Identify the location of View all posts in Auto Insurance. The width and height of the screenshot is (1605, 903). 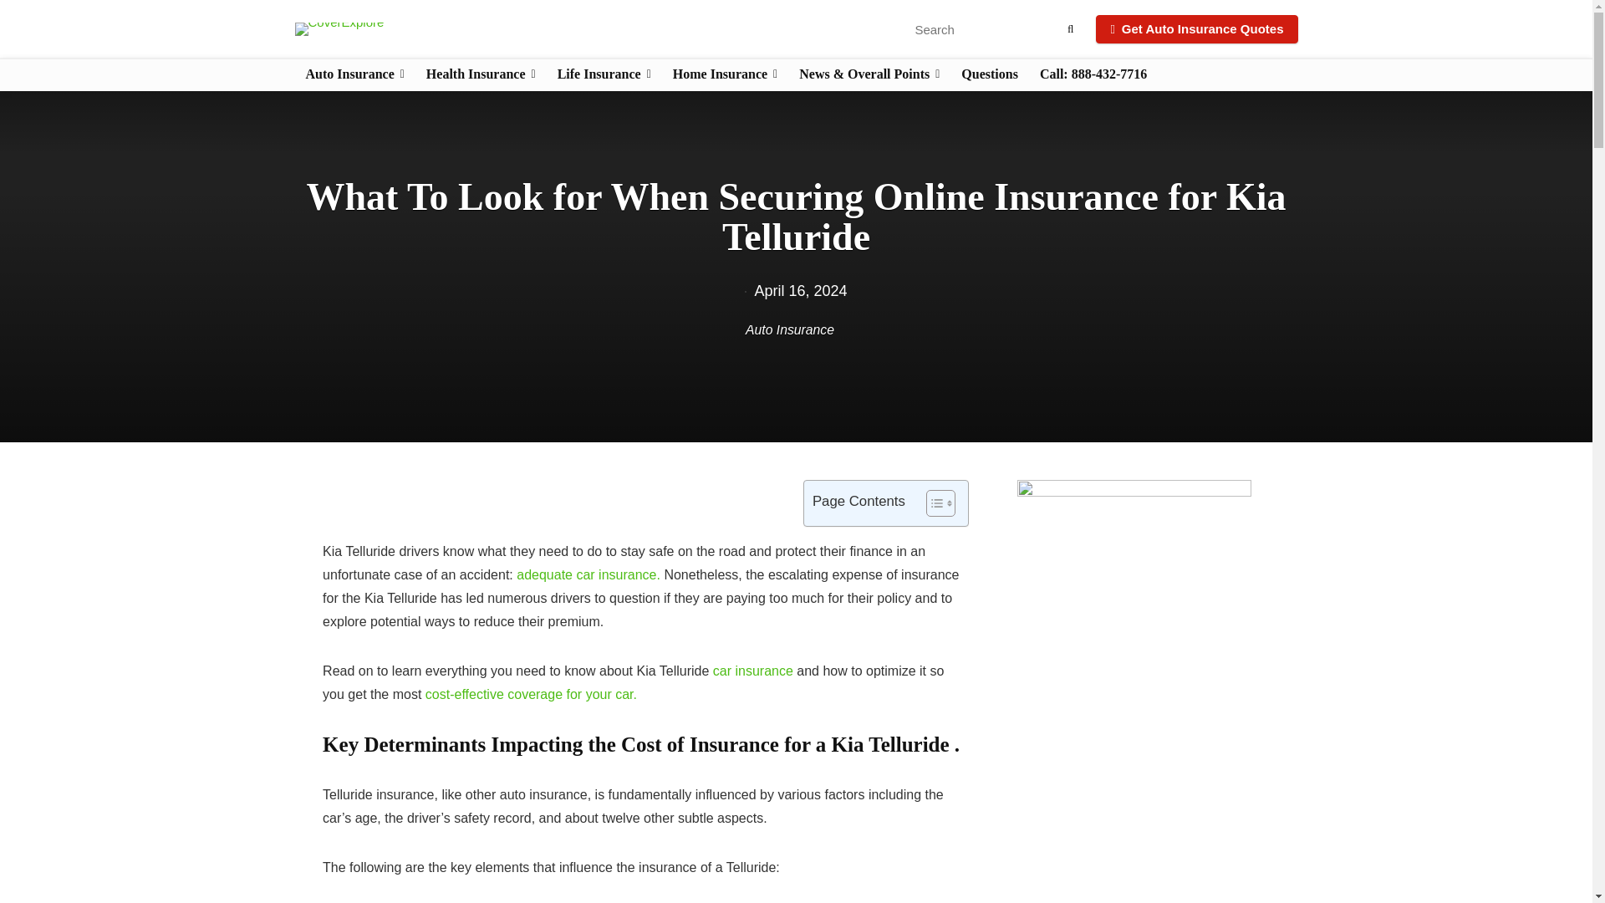
(790, 329).